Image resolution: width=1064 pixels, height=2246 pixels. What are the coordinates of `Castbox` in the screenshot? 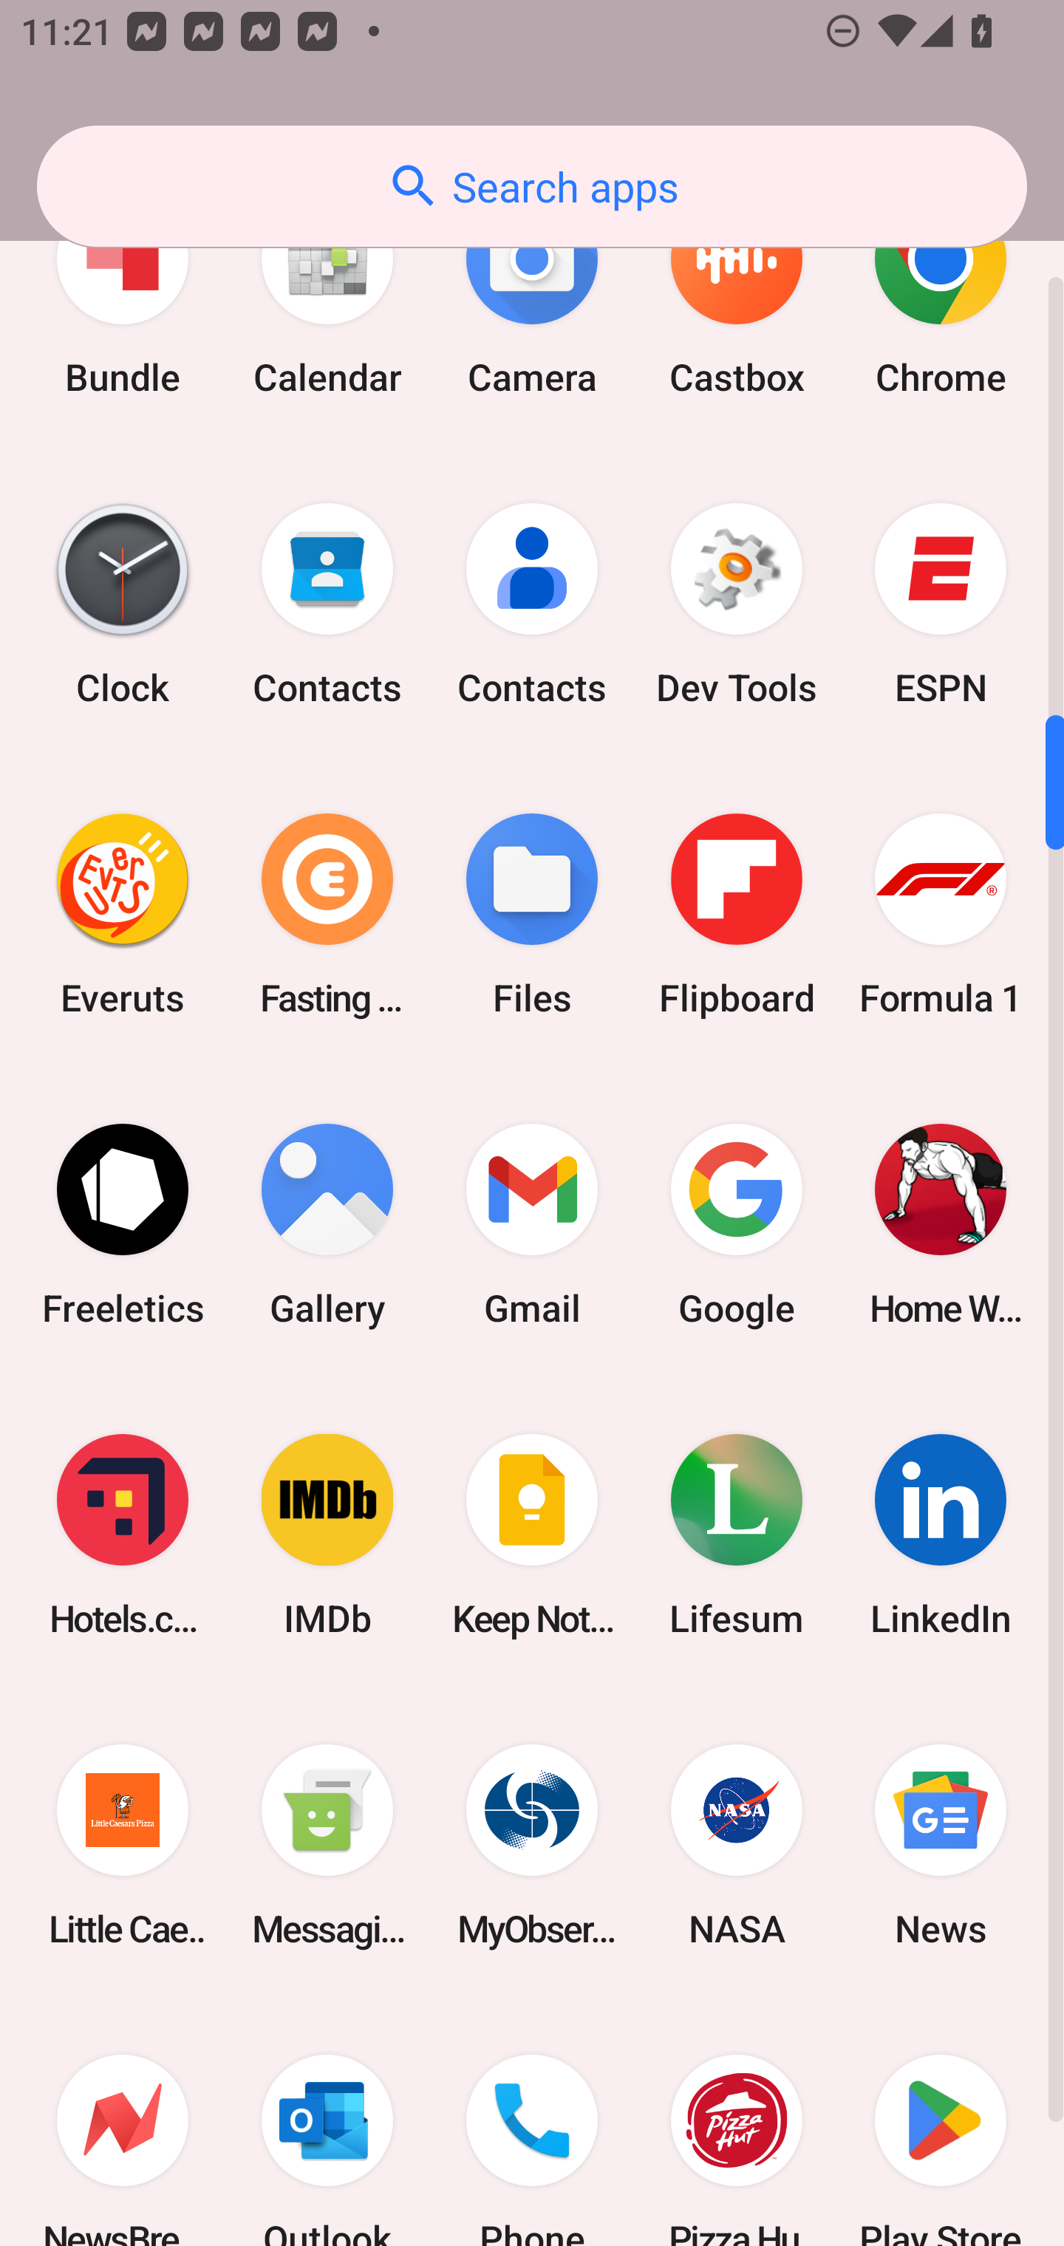 It's located at (736, 298).